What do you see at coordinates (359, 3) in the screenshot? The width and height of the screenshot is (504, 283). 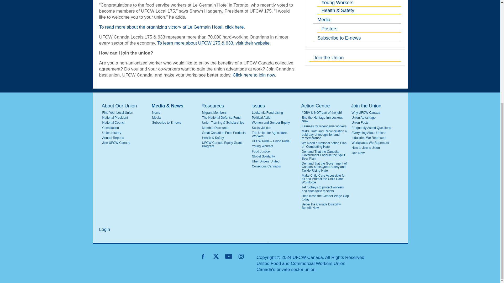 I see `Young Workers` at bounding box center [359, 3].